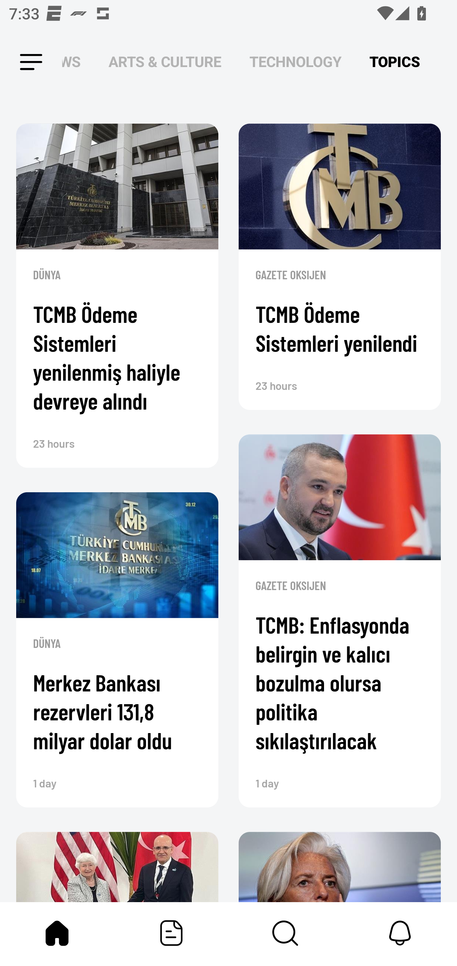  Describe the element at coordinates (286, 933) in the screenshot. I see `Content Store` at that location.